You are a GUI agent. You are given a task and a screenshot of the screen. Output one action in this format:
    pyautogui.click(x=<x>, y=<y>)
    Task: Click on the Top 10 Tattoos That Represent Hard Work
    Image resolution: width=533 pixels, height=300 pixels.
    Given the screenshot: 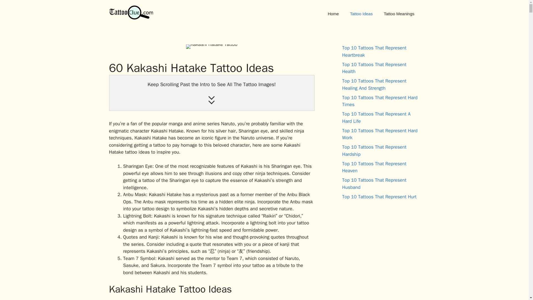 What is the action you would take?
    pyautogui.click(x=380, y=134)
    